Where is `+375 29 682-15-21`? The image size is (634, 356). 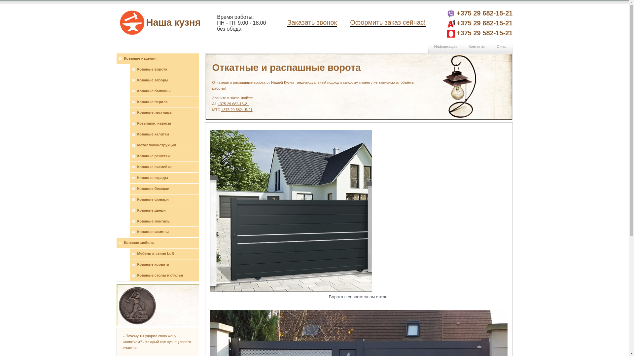
+375 29 682-15-21 is located at coordinates (233, 104).